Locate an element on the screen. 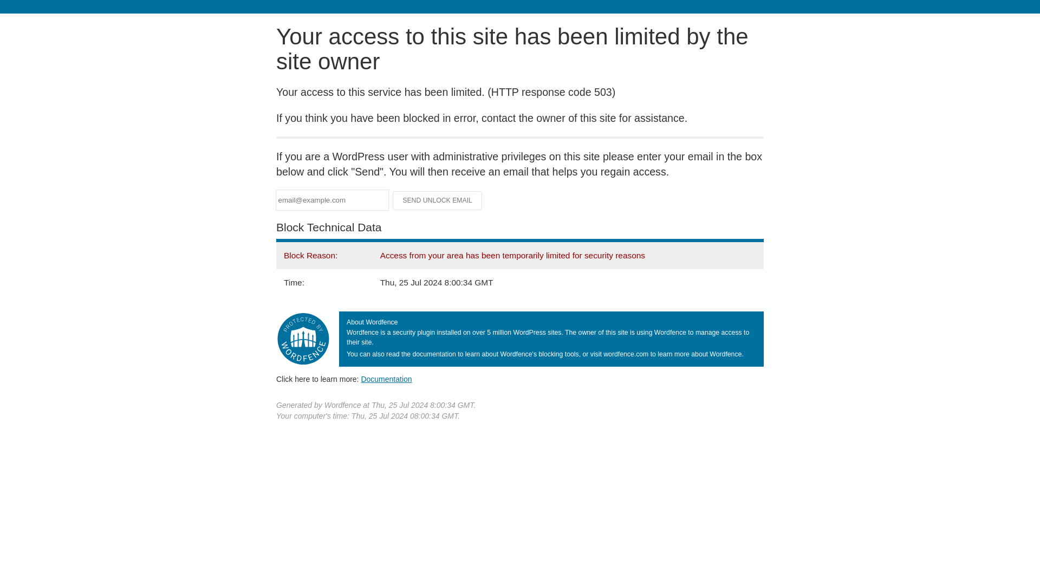 Image resolution: width=1040 pixels, height=585 pixels. Send Unlock Email is located at coordinates (438, 200).